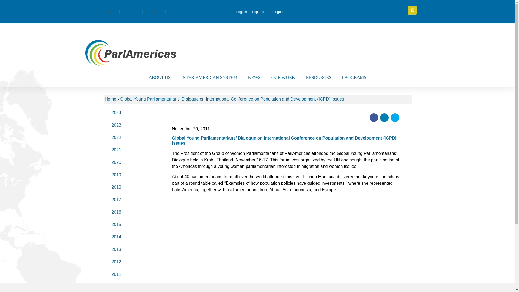 The image size is (519, 292). What do you see at coordinates (209, 77) in the screenshot?
I see `INTER-AMERICAN SYSTEM` at bounding box center [209, 77].